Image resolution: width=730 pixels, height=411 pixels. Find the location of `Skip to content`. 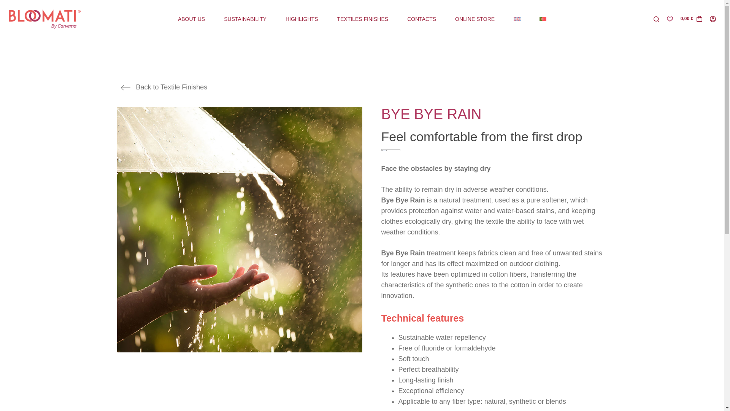

Skip to content is located at coordinates (8, 4).